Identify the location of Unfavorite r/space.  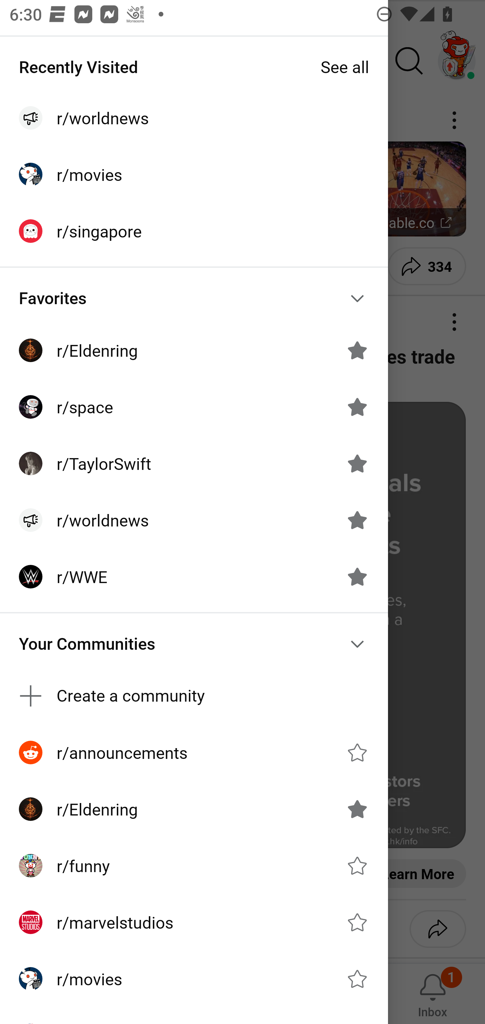
(357, 407).